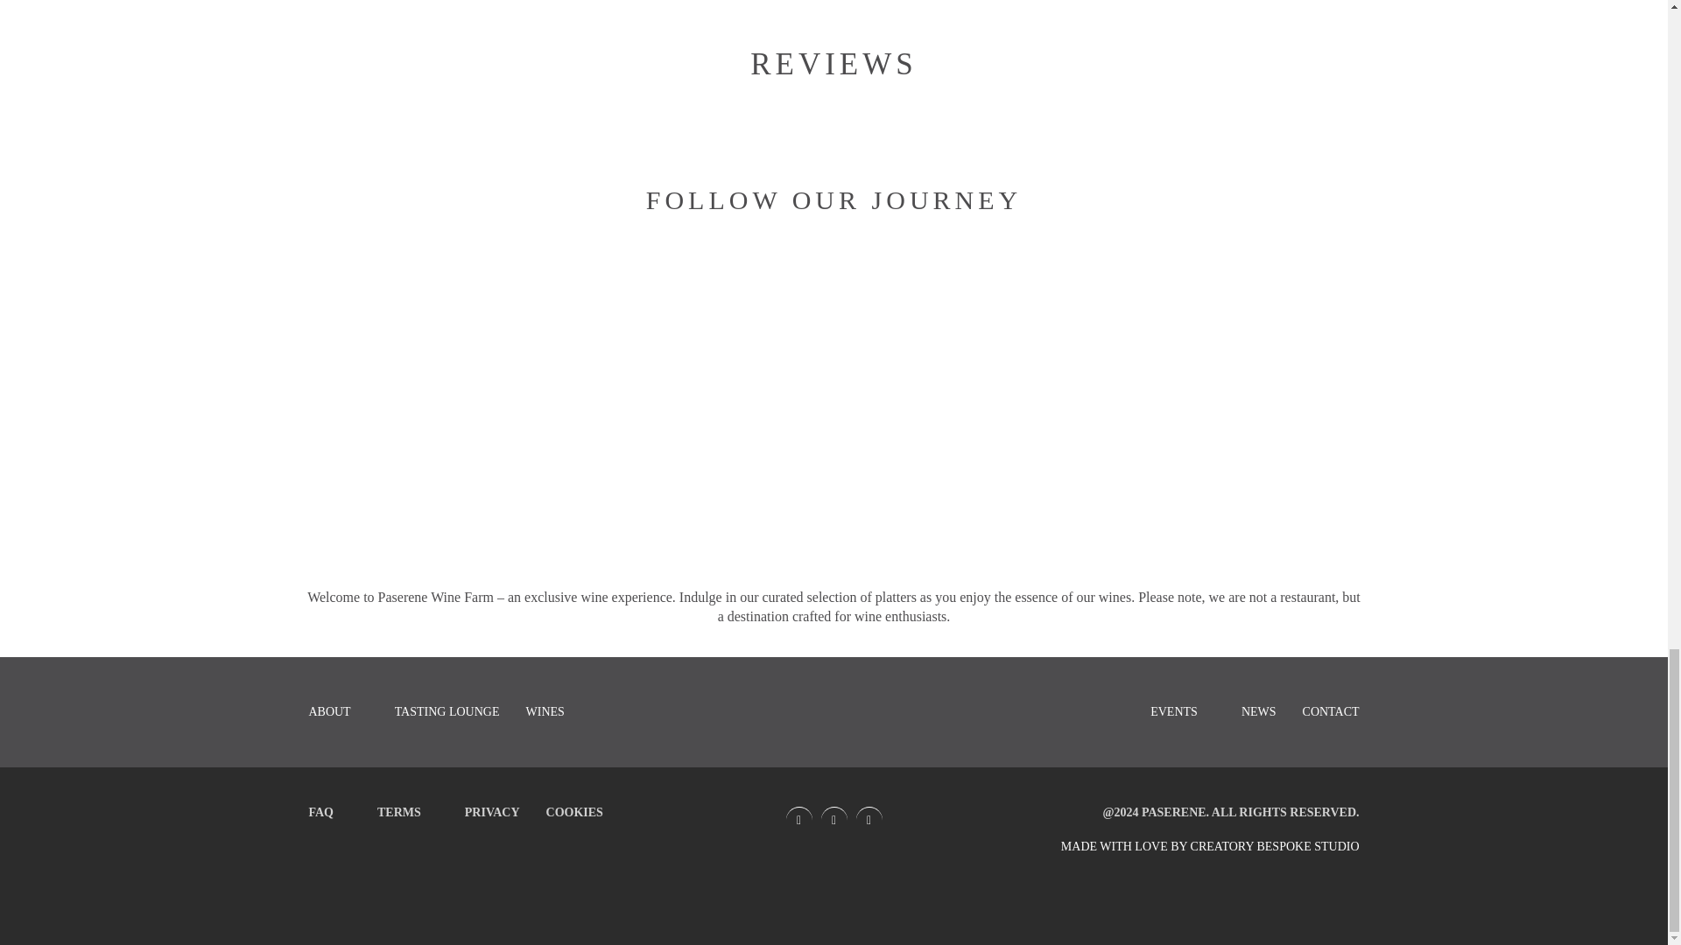 The width and height of the screenshot is (1681, 945). I want to click on Tripadvisor, so click(869, 820).